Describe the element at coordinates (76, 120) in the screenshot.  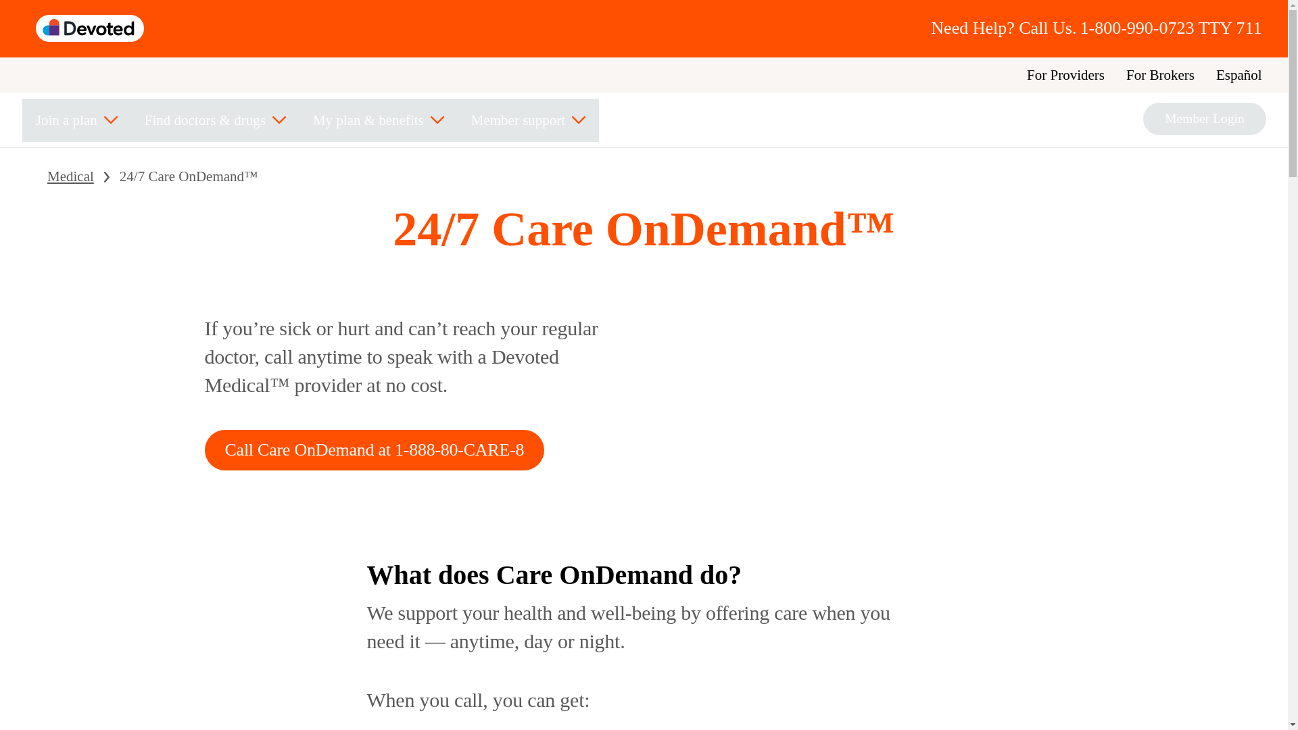
I see `Join a plan` at that location.